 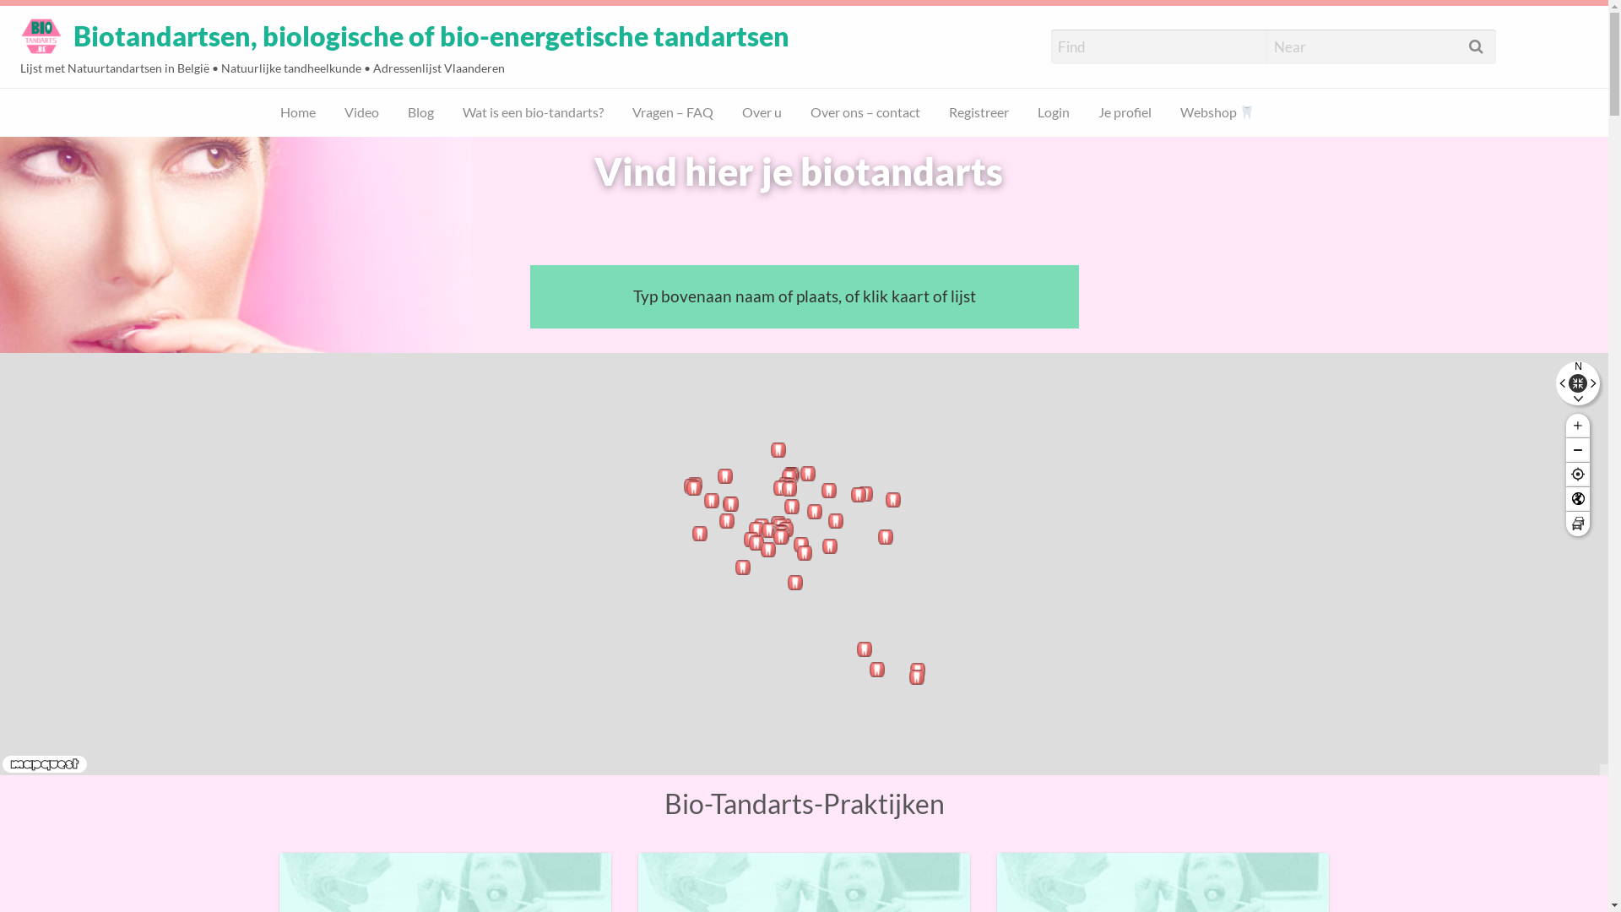 What do you see at coordinates (791, 475) in the screenshot?
I see `F. Wijono` at bounding box center [791, 475].